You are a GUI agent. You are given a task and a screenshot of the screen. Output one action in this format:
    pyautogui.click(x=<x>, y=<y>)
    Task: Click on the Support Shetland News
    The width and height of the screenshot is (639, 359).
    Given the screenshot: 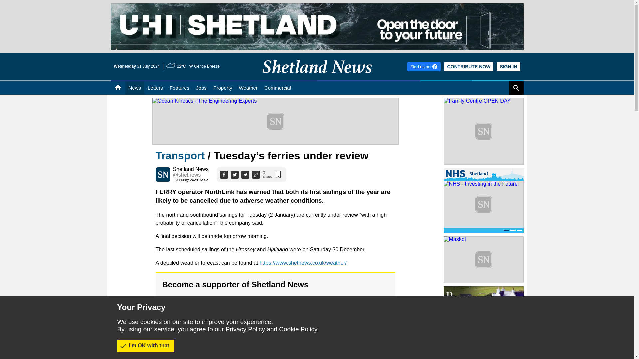 What is the action you would take?
    pyautogui.click(x=469, y=66)
    